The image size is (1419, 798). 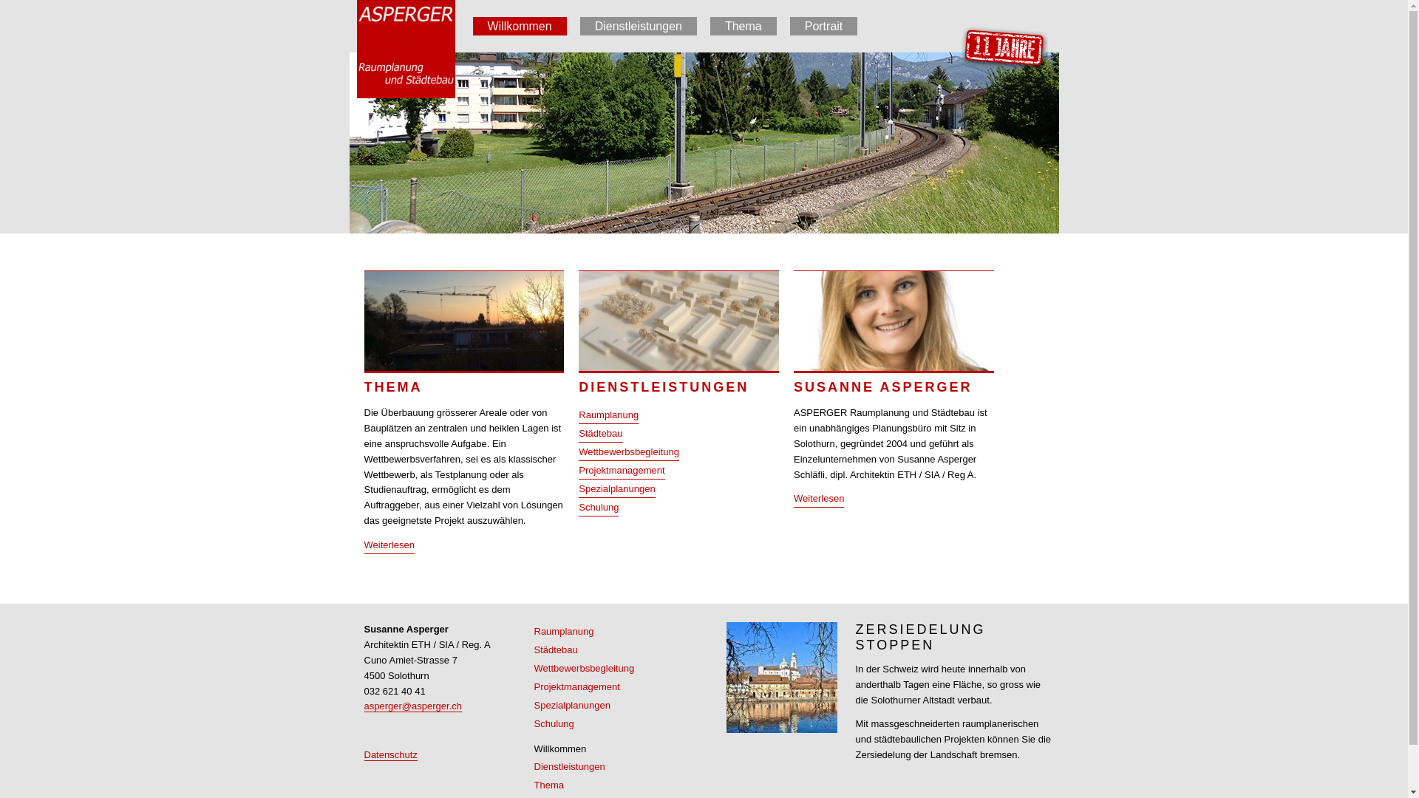 What do you see at coordinates (563, 631) in the screenshot?
I see `Raumplanung` at bounding box center [563, 631].